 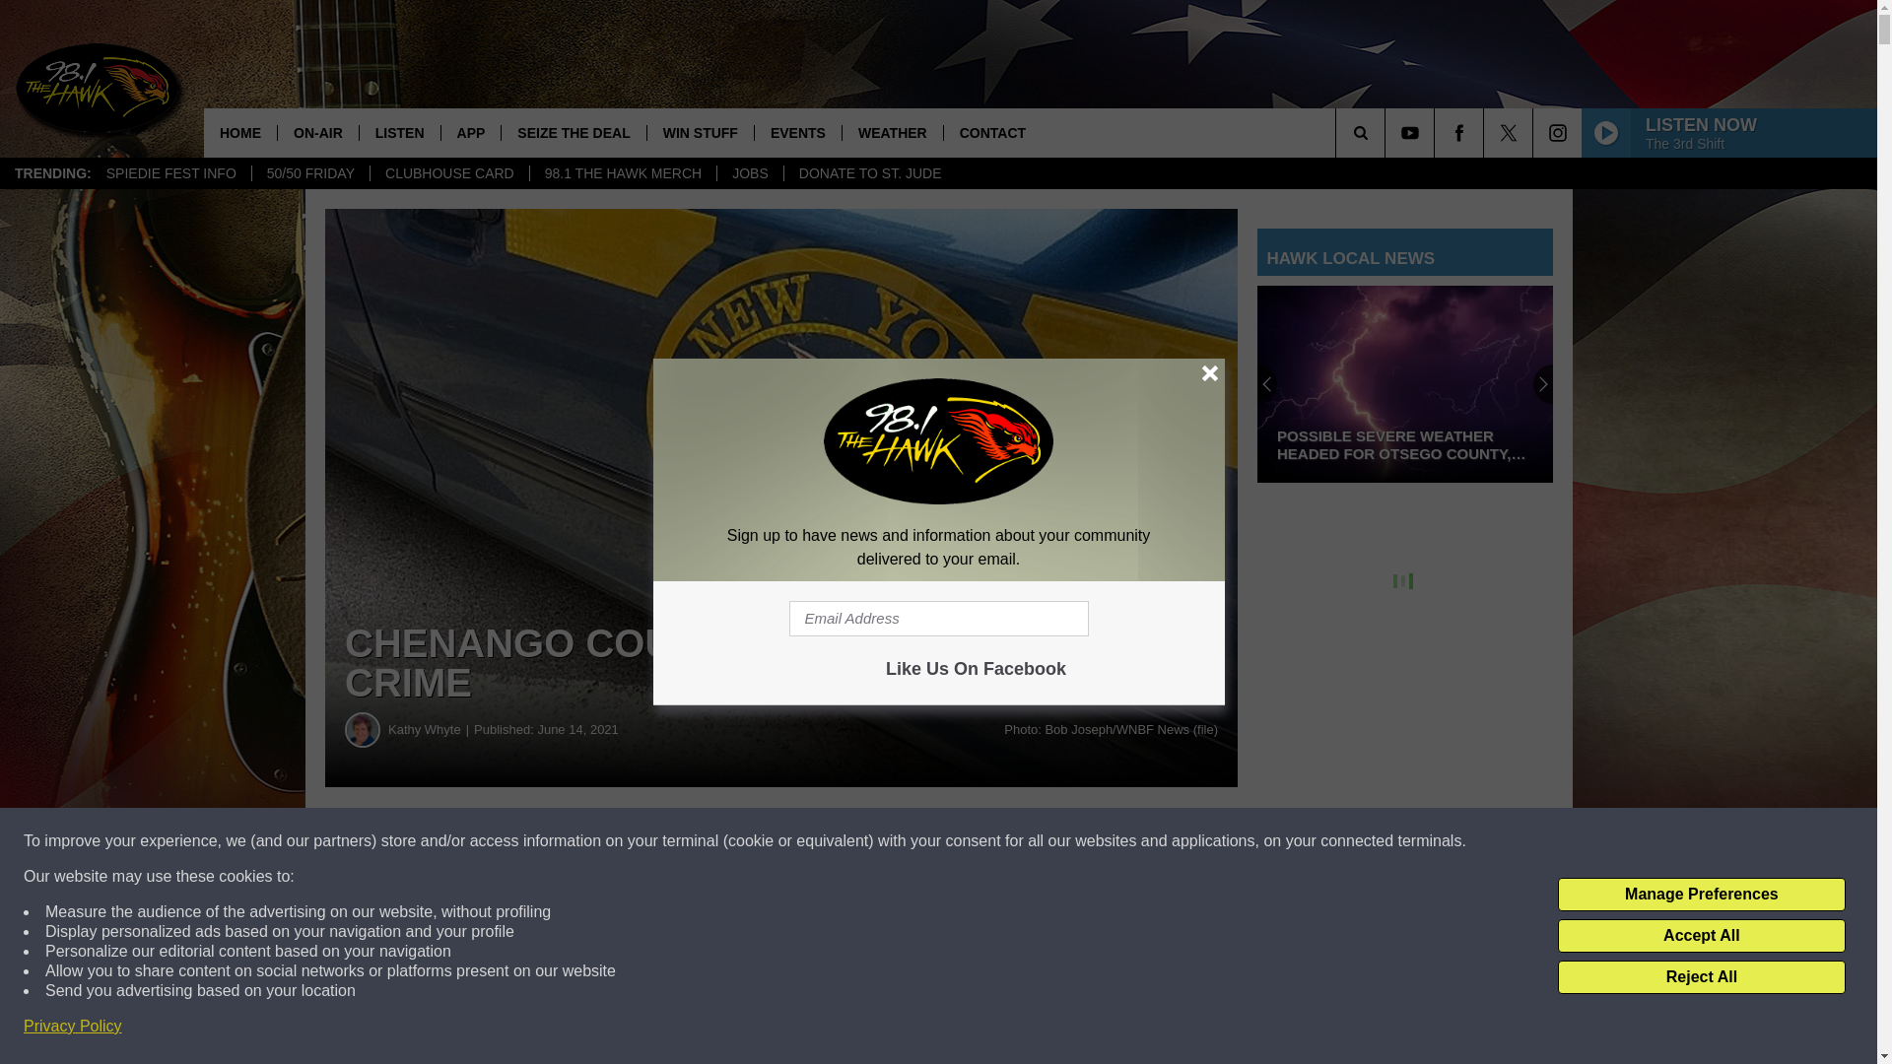 What do you see at coordinates (240, 132) in the screenshot?
I see `HOME` at bounding box center [240, 132].